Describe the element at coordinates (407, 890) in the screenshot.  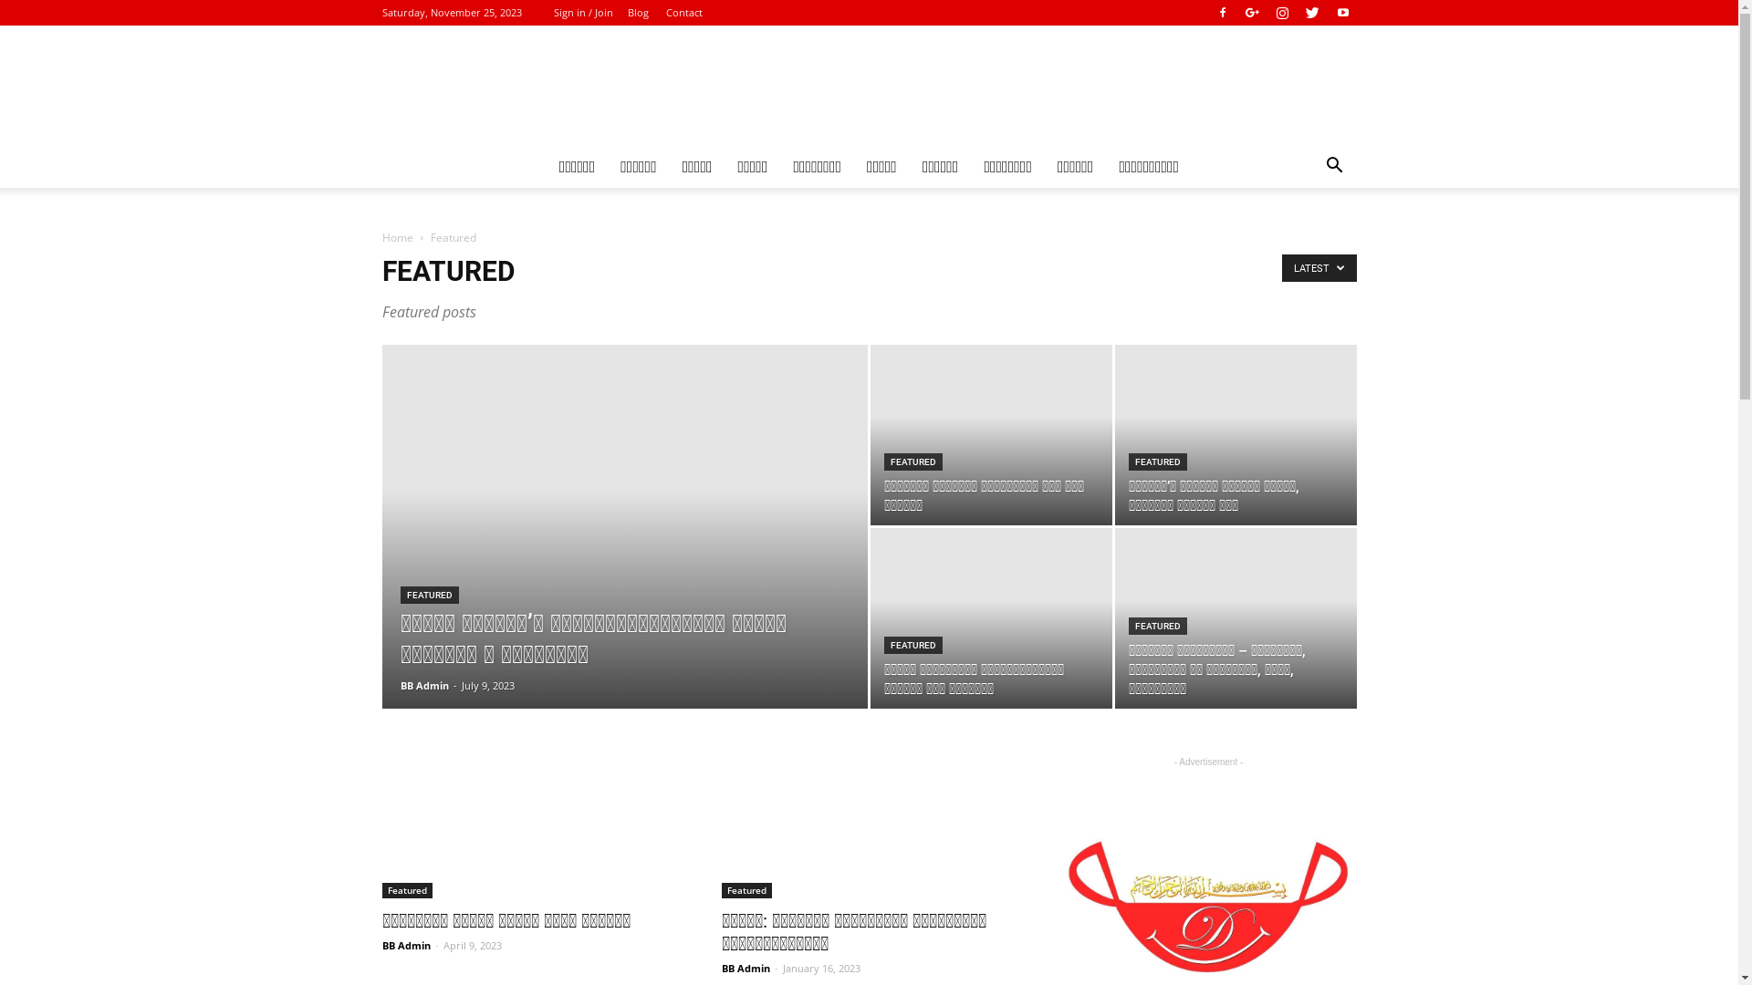
I see `Featured` at that location.